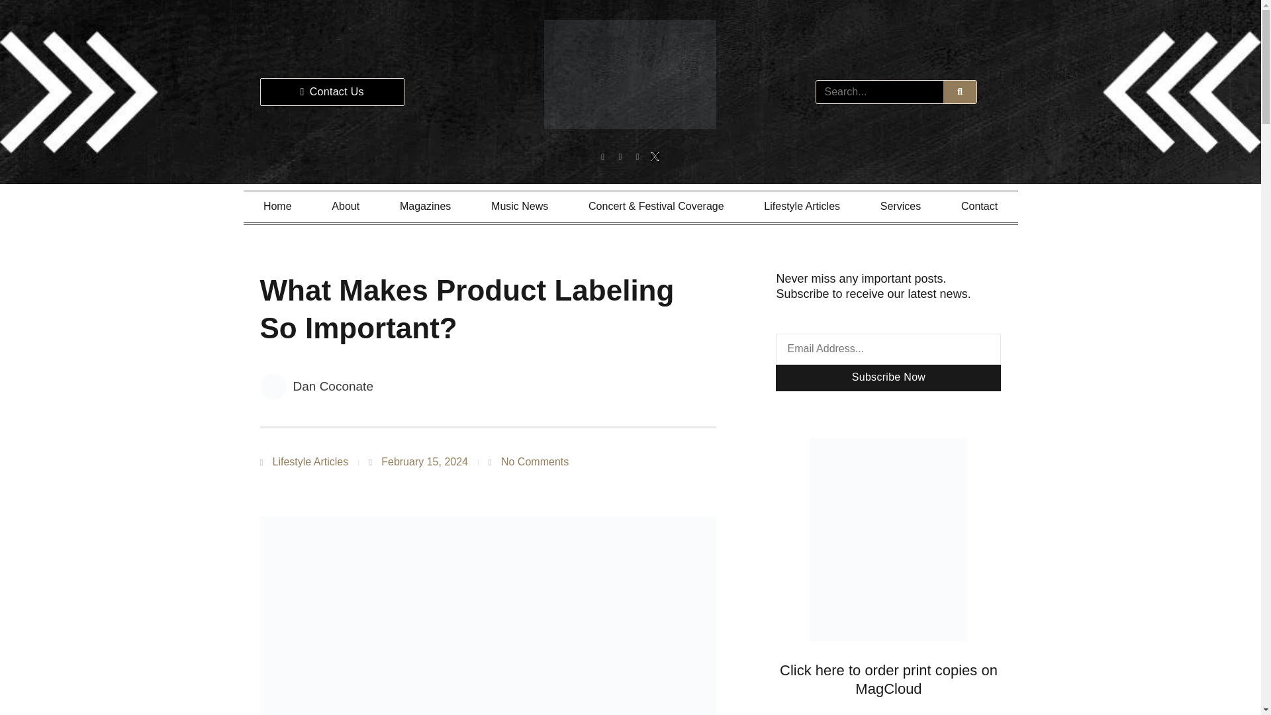 The width and height of the screenshot is (1271, 715). I want to click on About, so click(346, 207).